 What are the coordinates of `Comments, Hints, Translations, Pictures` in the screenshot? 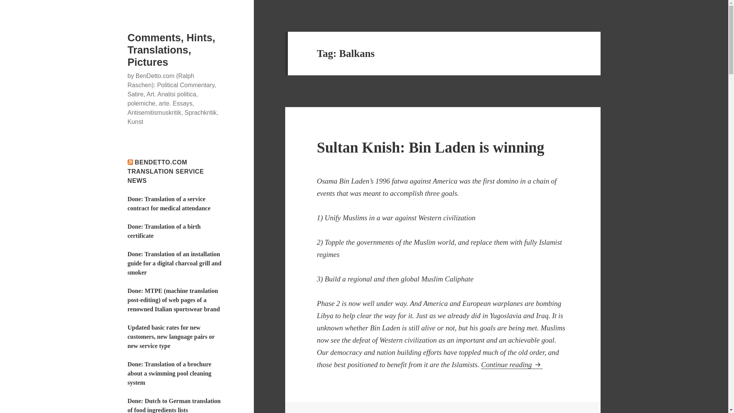 It's located at (172, 50).